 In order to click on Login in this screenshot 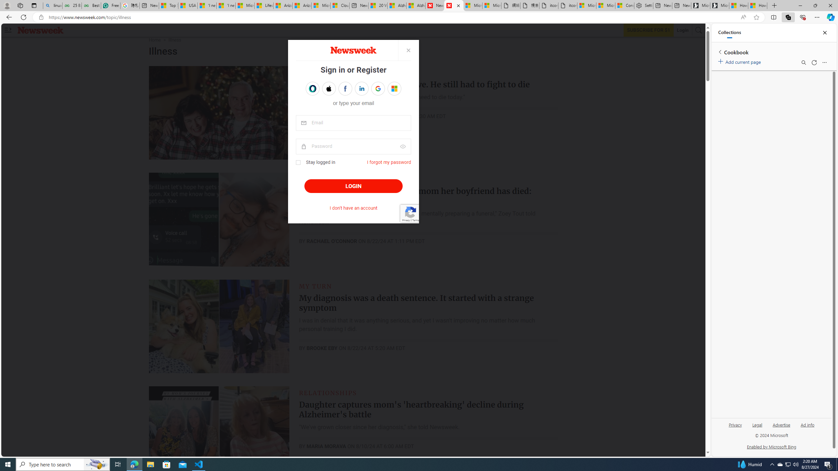, I will do `click(683, 30)`.